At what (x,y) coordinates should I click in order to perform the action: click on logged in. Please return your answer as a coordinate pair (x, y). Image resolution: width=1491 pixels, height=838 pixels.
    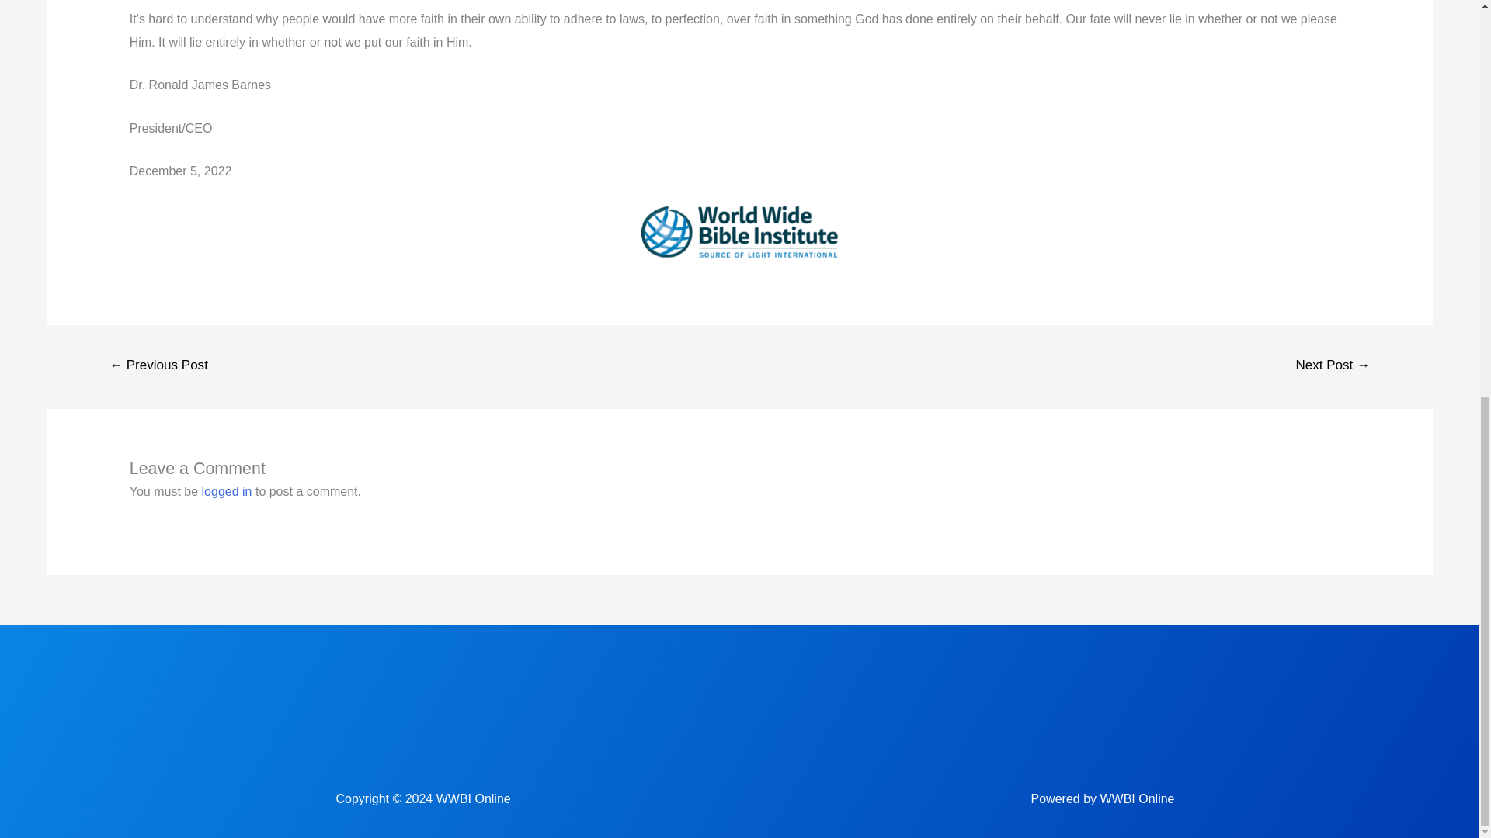
    Looking at the image, I should click on (227, 491).